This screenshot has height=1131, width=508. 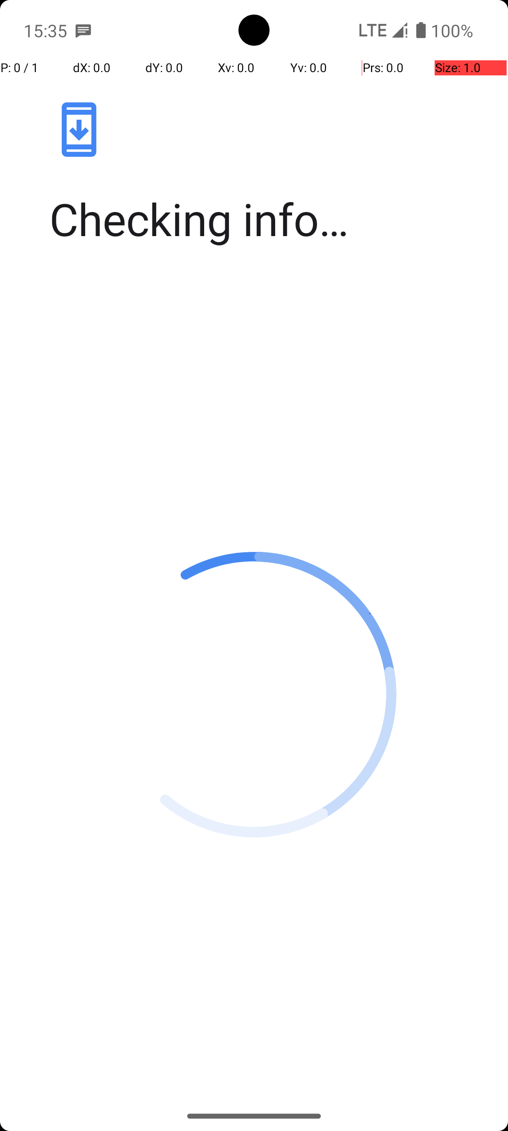 What do you see at coordinates (264, 219) in the screenshot?
I see `Checking info…` at bounding box center [264, 219].